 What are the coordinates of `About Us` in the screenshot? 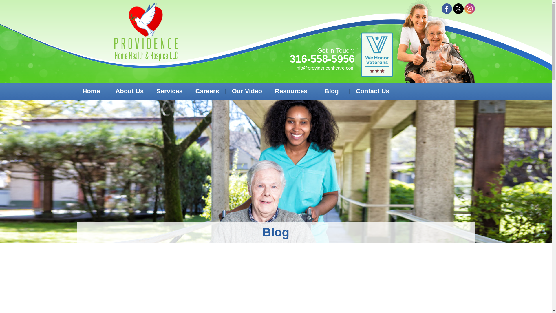 It's located at (129, 92).